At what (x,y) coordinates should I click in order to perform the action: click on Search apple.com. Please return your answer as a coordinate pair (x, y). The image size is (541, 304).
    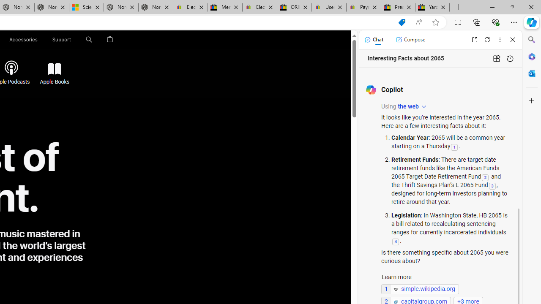
    Looking at the image, I should click on (89, 40).